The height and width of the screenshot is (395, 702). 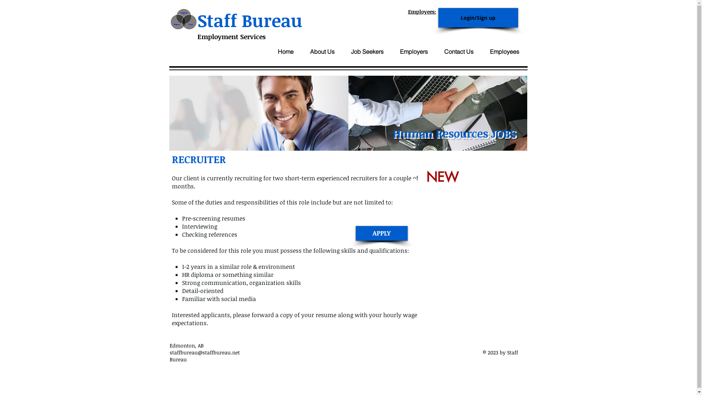 What do you see at coordinates (285, 52) in the screenshot?
I see `Home` at bounding box center [285, 52].